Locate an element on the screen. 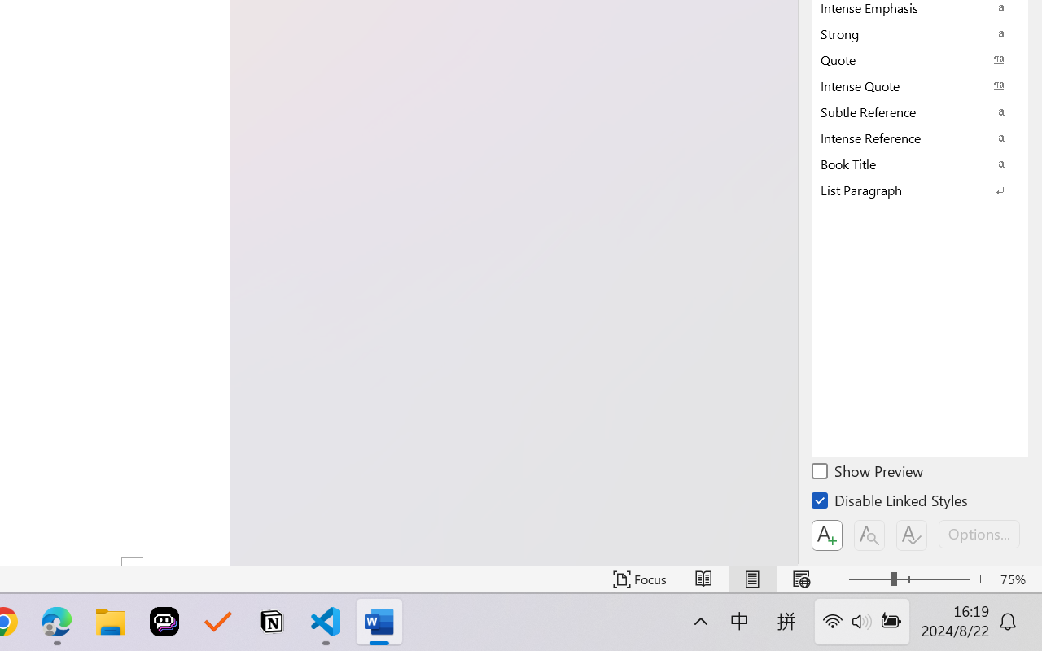  Quote is located at coordinates (920, 59).